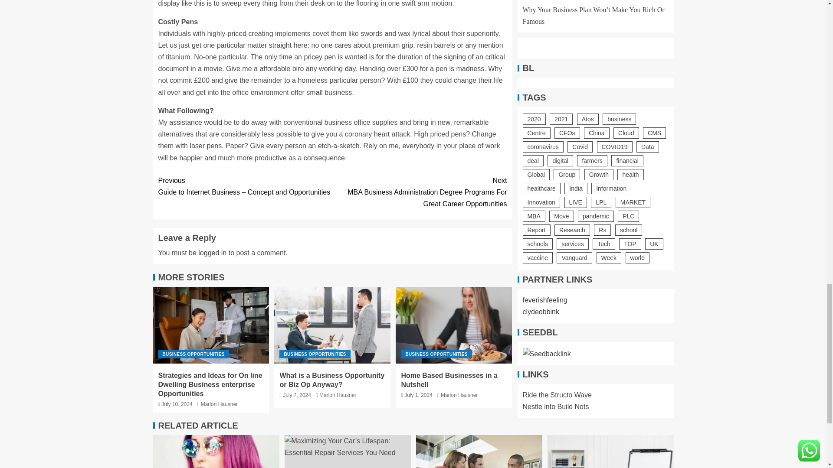  Describe the element at coordinates (454, 325) in the screenshot. I see `Home Based Businesses in a Nutshell` at that location.